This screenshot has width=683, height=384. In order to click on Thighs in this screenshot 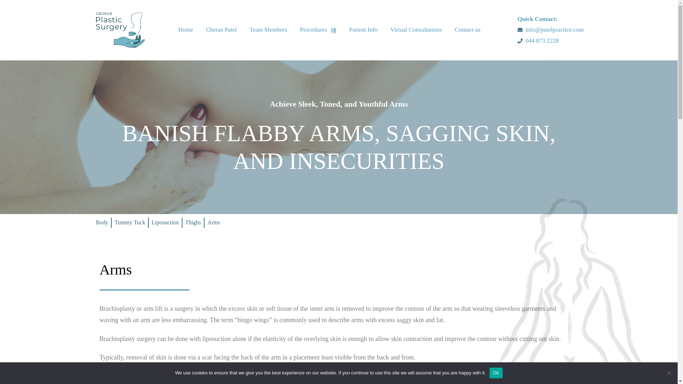, I will do `click(179, 223)`.